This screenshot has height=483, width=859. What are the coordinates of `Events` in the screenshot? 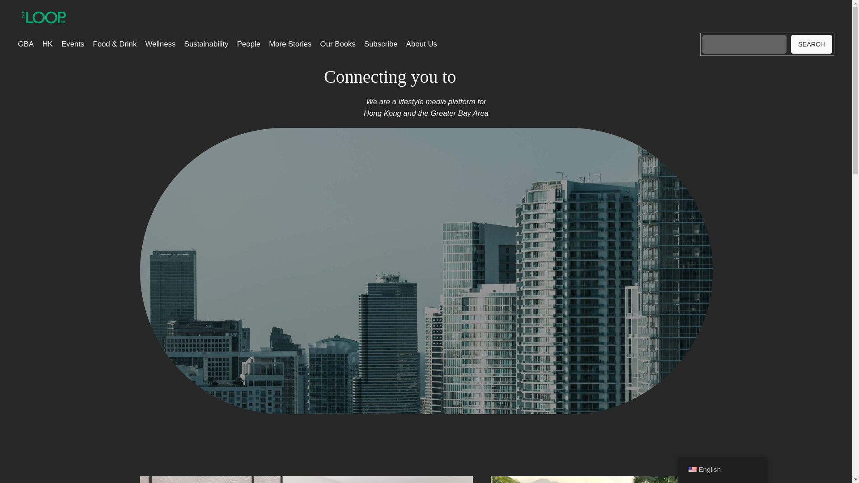 It's located at (72, 44).